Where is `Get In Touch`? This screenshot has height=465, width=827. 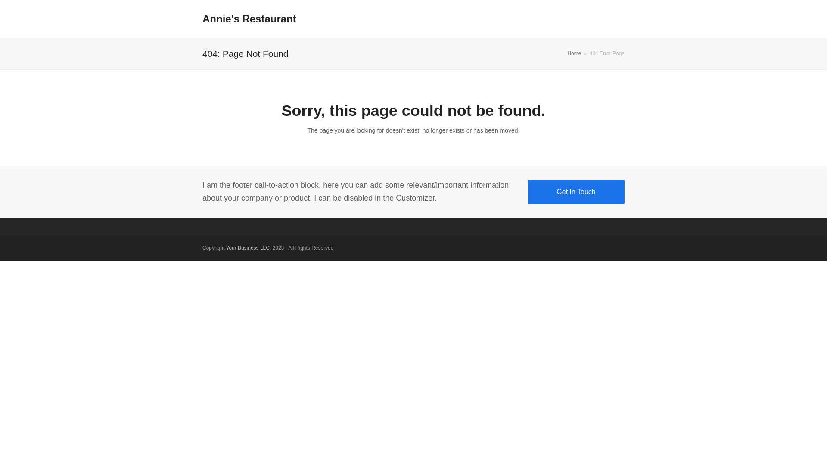 Get In Touch is located at coordinates (576, 192).